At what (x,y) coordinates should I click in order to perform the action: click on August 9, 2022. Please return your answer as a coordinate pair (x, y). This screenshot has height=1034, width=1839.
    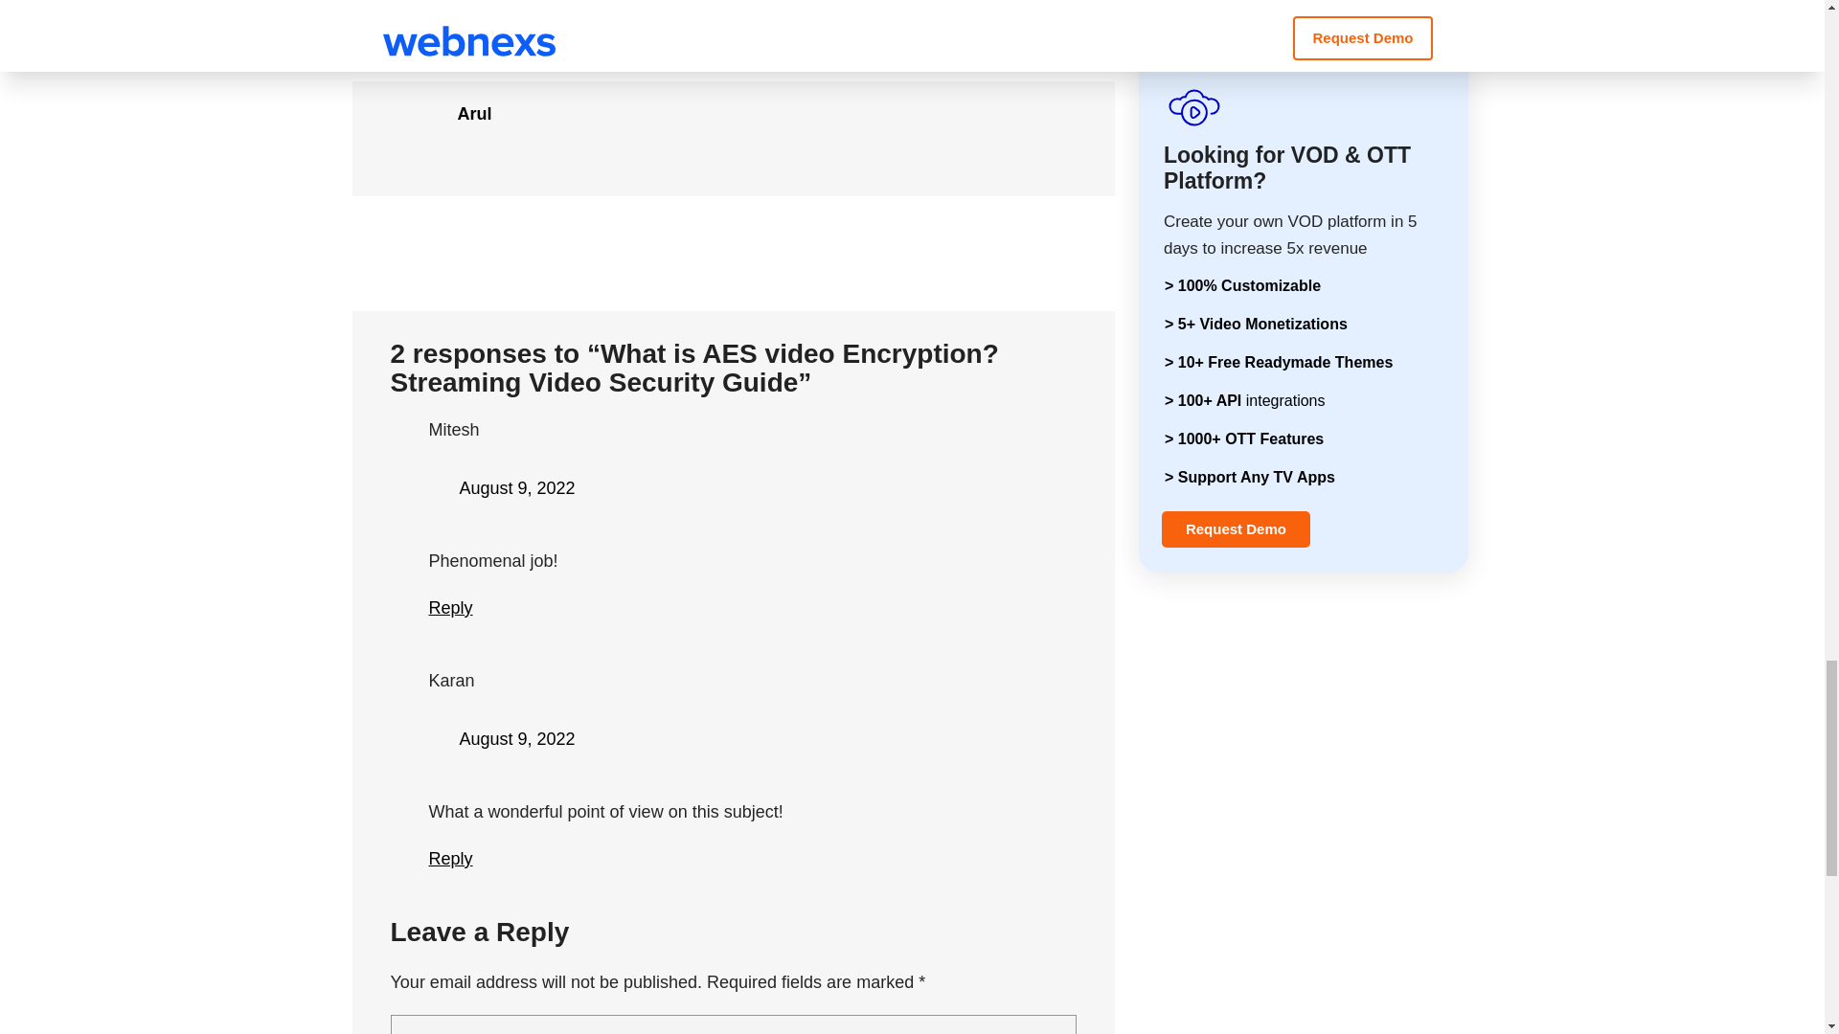
    Looking at the image, I should click on (517, 739).